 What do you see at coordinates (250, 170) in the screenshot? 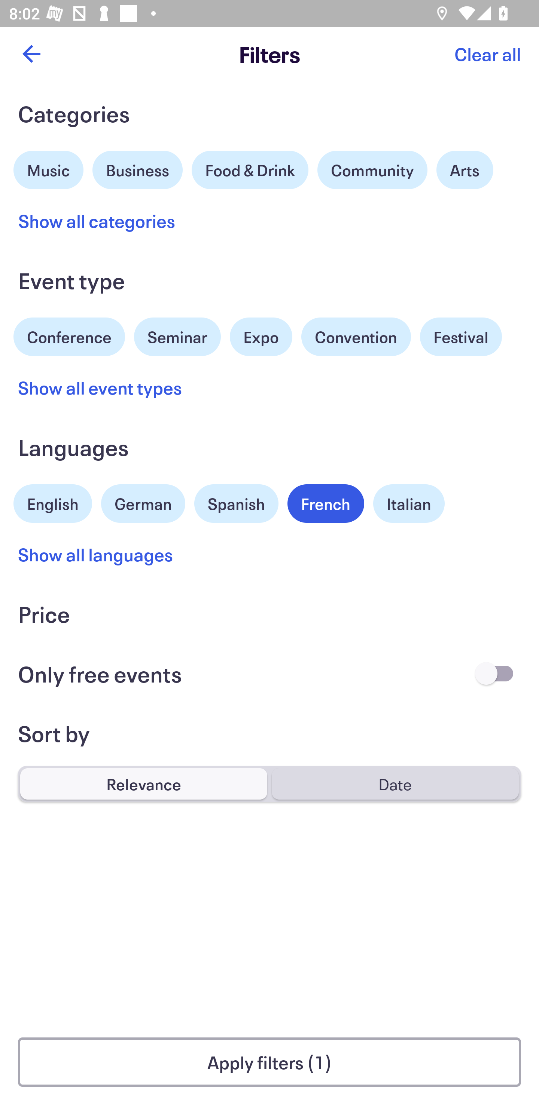
I see `Food & Drink` at bounding box center [250, 170].